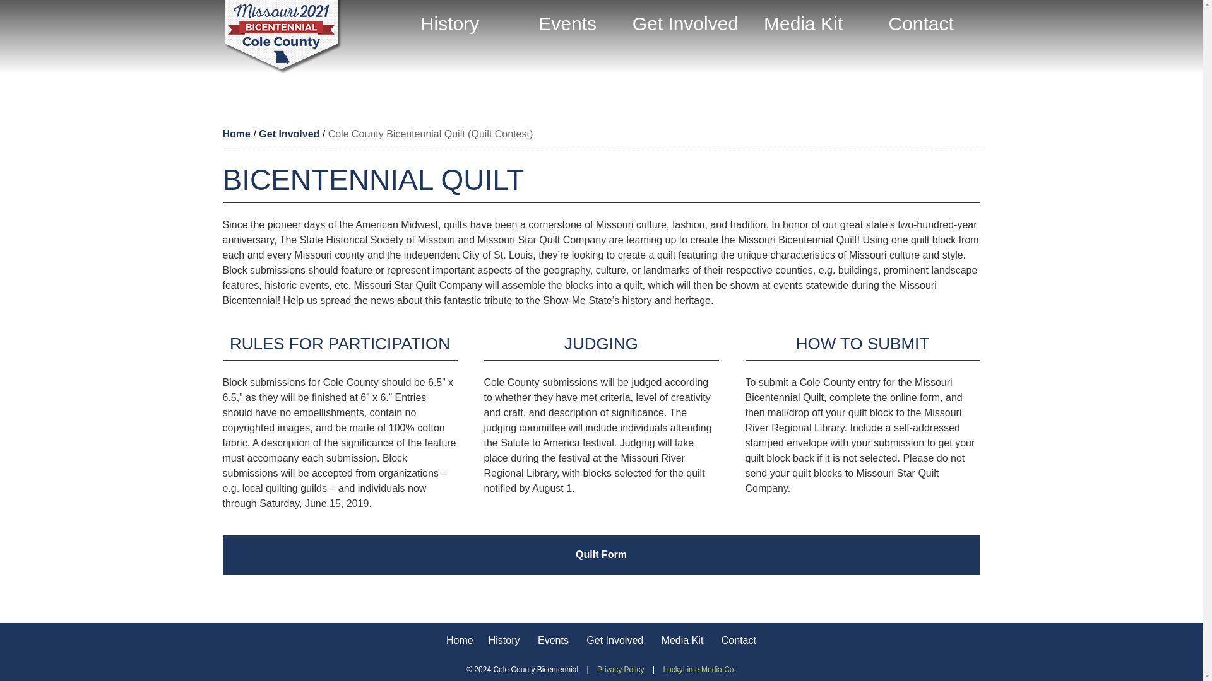 This screenshot has height=681, width=1212. What do you see at coordinates (921, 24) in the screenshot?
I see `Contact` at bounding box center [921, 24].